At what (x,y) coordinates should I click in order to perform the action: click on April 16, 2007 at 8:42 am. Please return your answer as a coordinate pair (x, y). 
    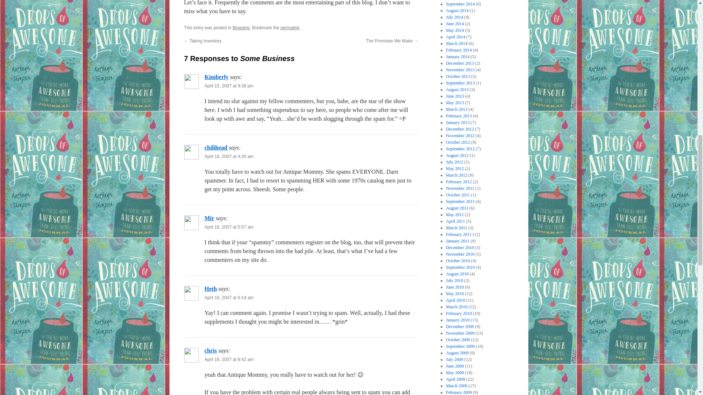
    Looking at the image, I should click on (228, 360).